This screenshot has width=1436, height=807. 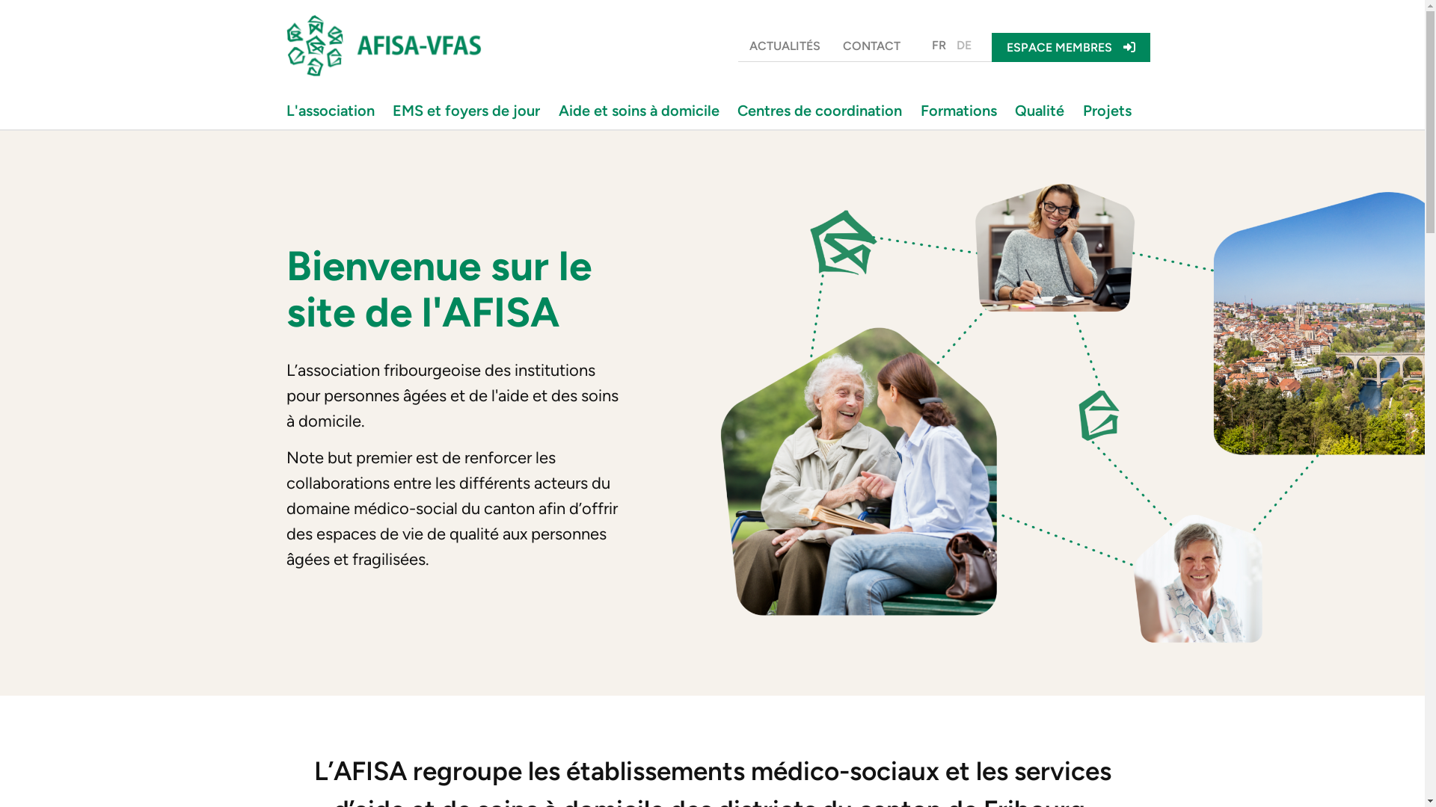 I want to click on CONTACT, so click(x=872, y=46).